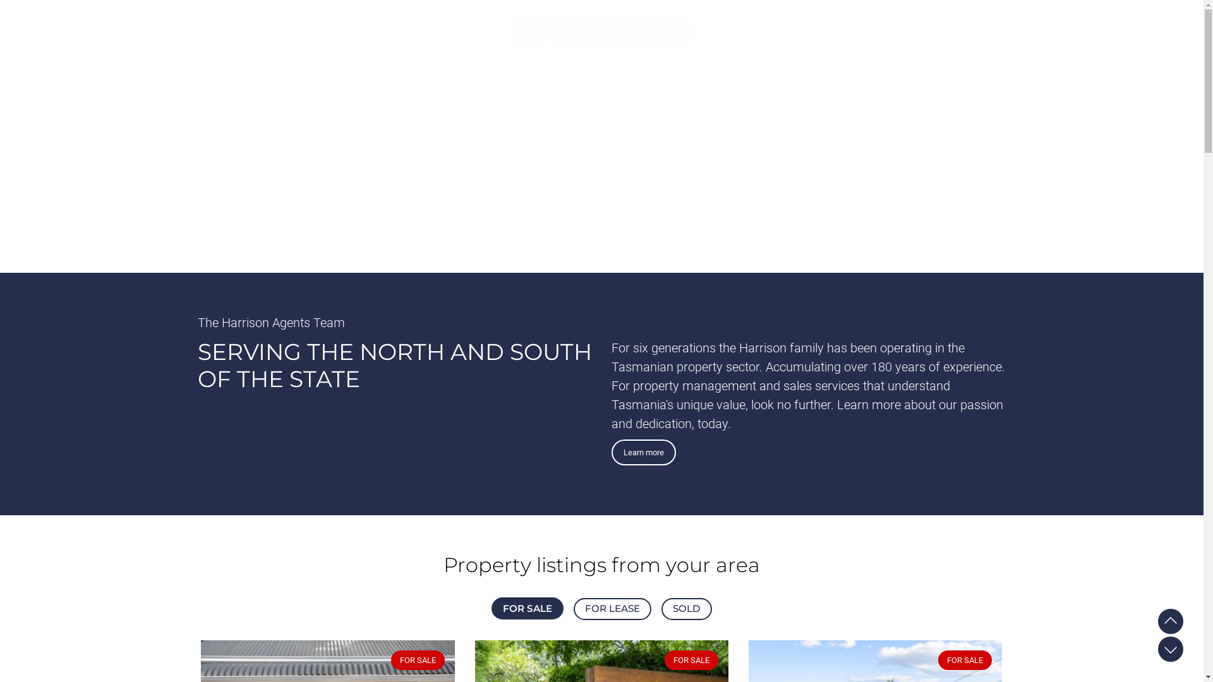 The image size is (1213, 682). What do you see at coordinates (644, 452) in the screenshot?
I see `Learn more` at bounding box center [644, 452].